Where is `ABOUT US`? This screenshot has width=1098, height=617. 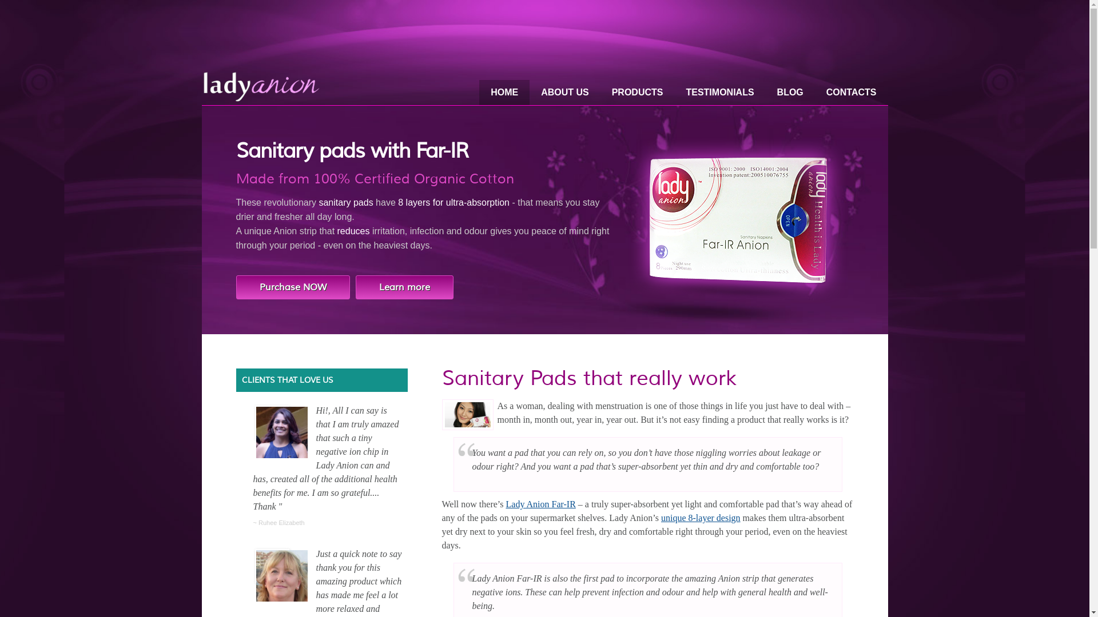
ABOUT US is located at coordinates (565, 93).